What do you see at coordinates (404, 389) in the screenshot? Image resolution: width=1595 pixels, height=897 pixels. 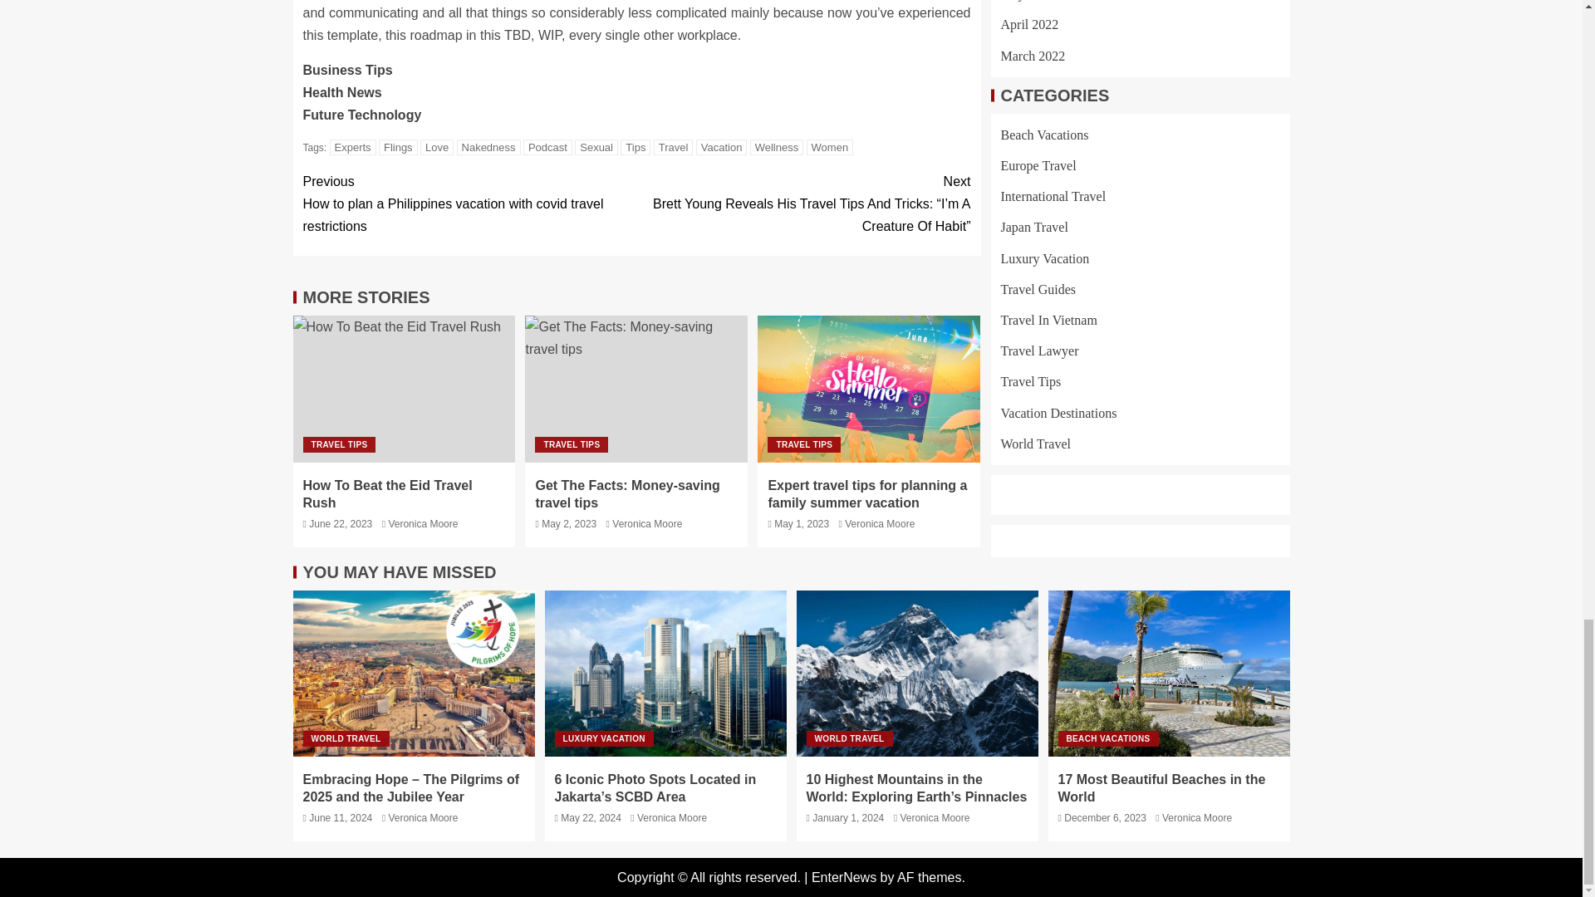 I see `How To Beat the Eid Travel Rush` at bounding box center [404, 389].